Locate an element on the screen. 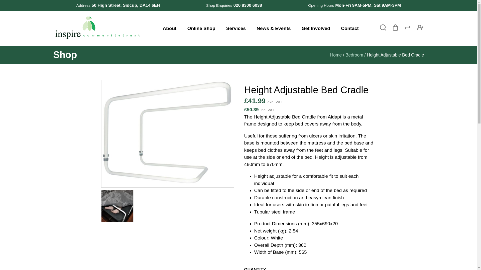  Search is located at coordinates (383, 28).